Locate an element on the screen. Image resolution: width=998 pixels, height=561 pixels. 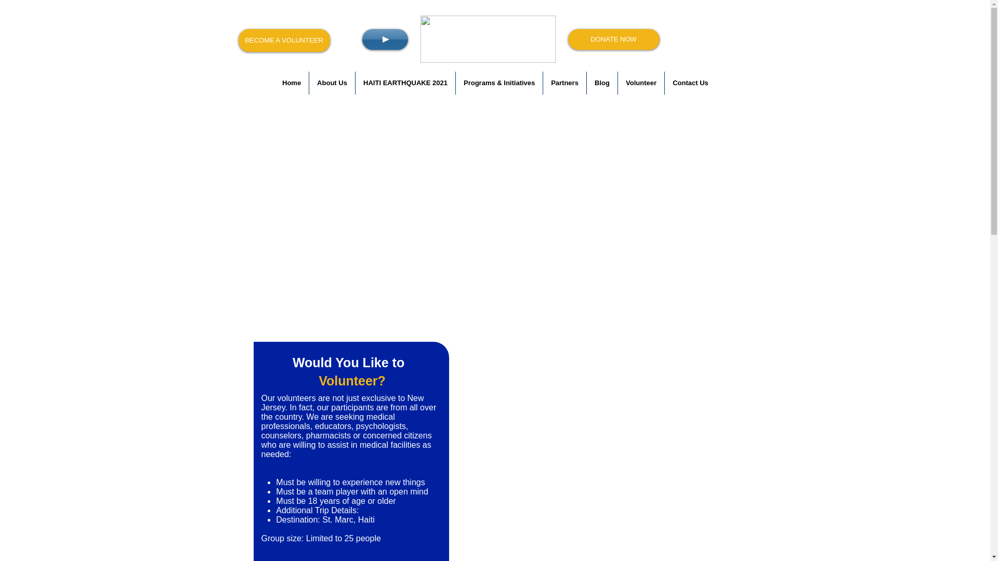
Volunteer is located at coordinates (641, 83).